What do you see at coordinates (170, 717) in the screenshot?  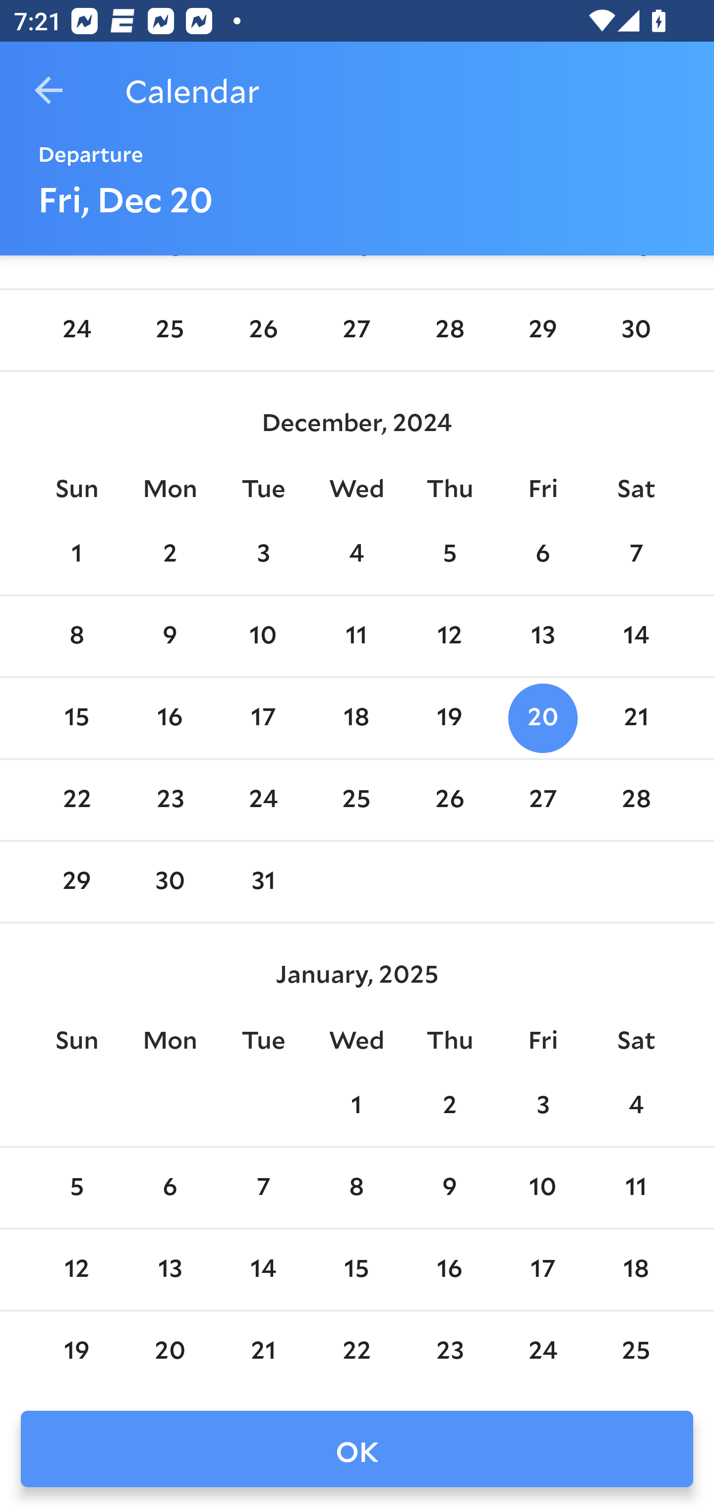 I see `16` at bounding box center [170, 717].